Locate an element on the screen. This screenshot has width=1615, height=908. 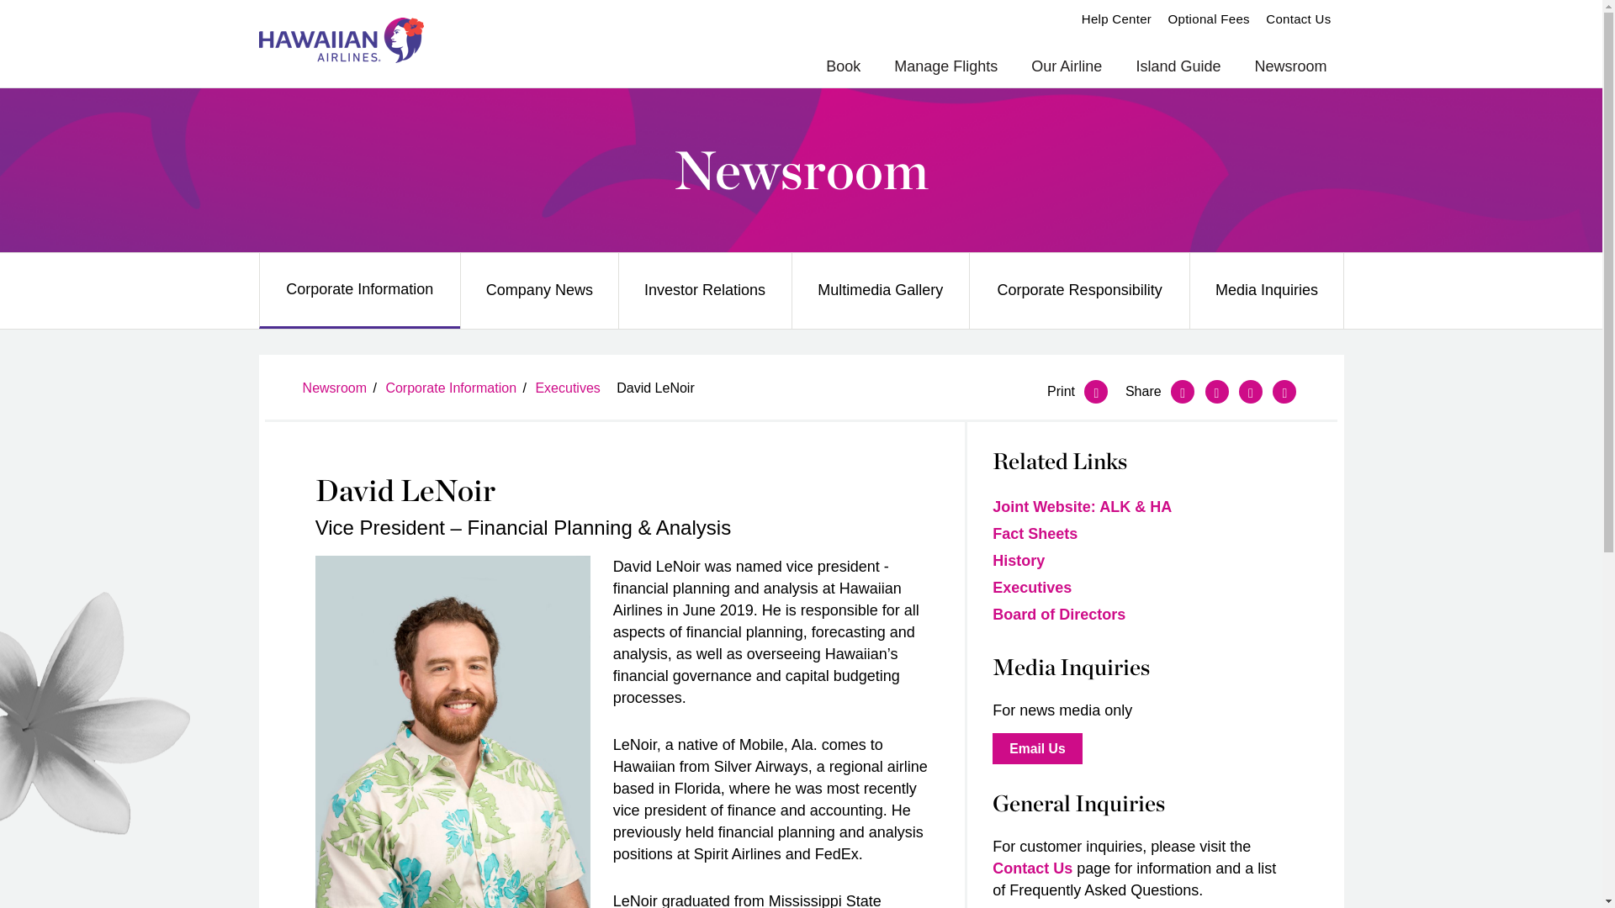
Newsroom is located at coordinates (1290, 67).